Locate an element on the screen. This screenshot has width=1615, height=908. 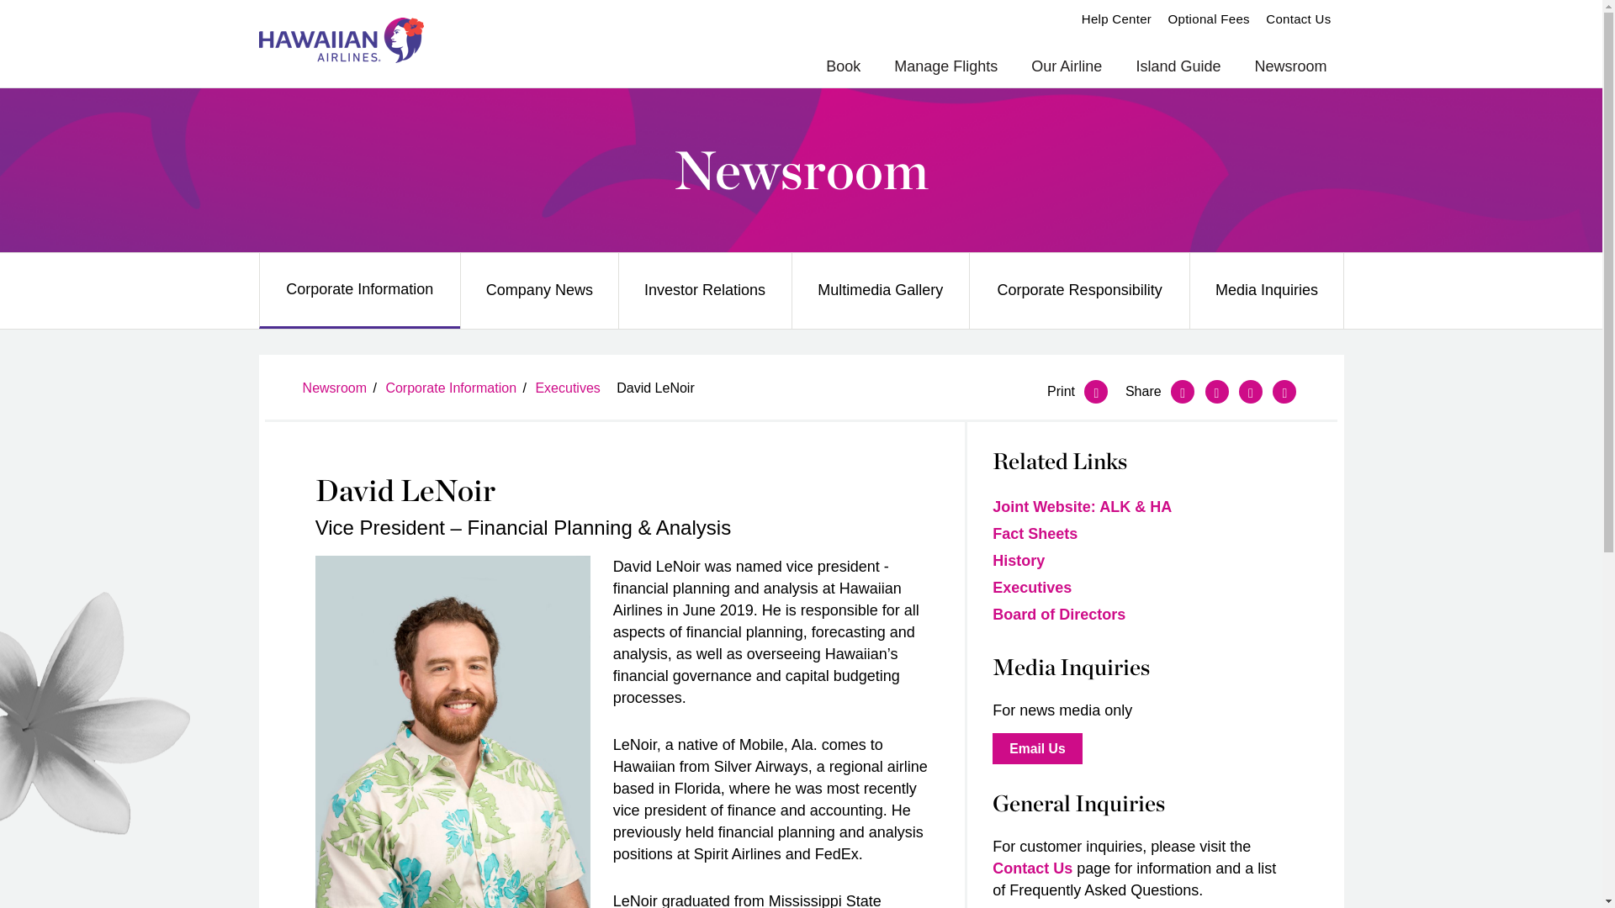
Newsroom is located at coordinates (1290, 67).